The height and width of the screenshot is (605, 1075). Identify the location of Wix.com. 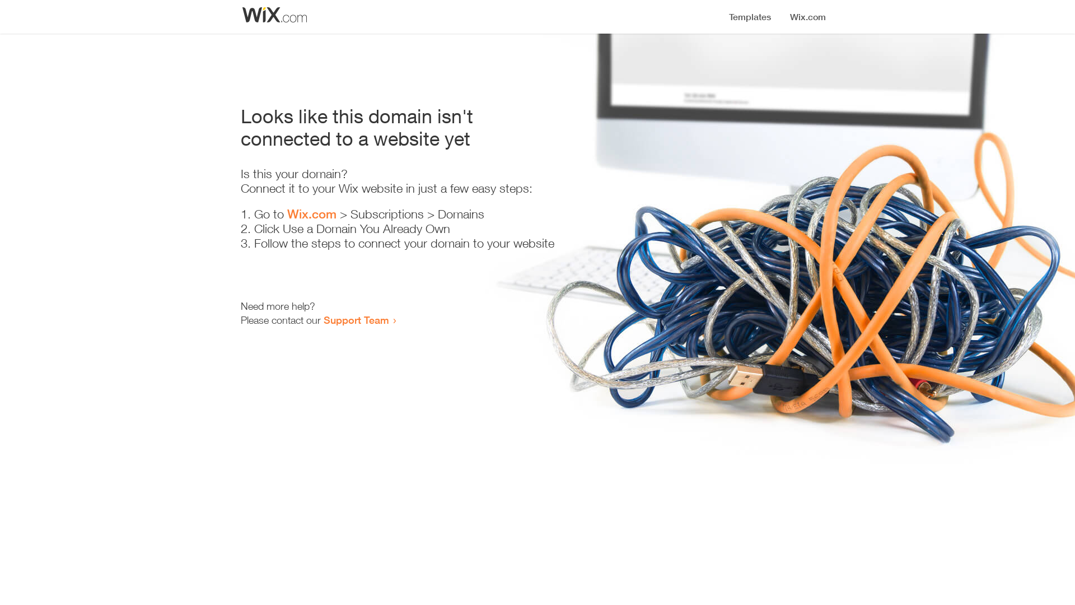
(312, 214).